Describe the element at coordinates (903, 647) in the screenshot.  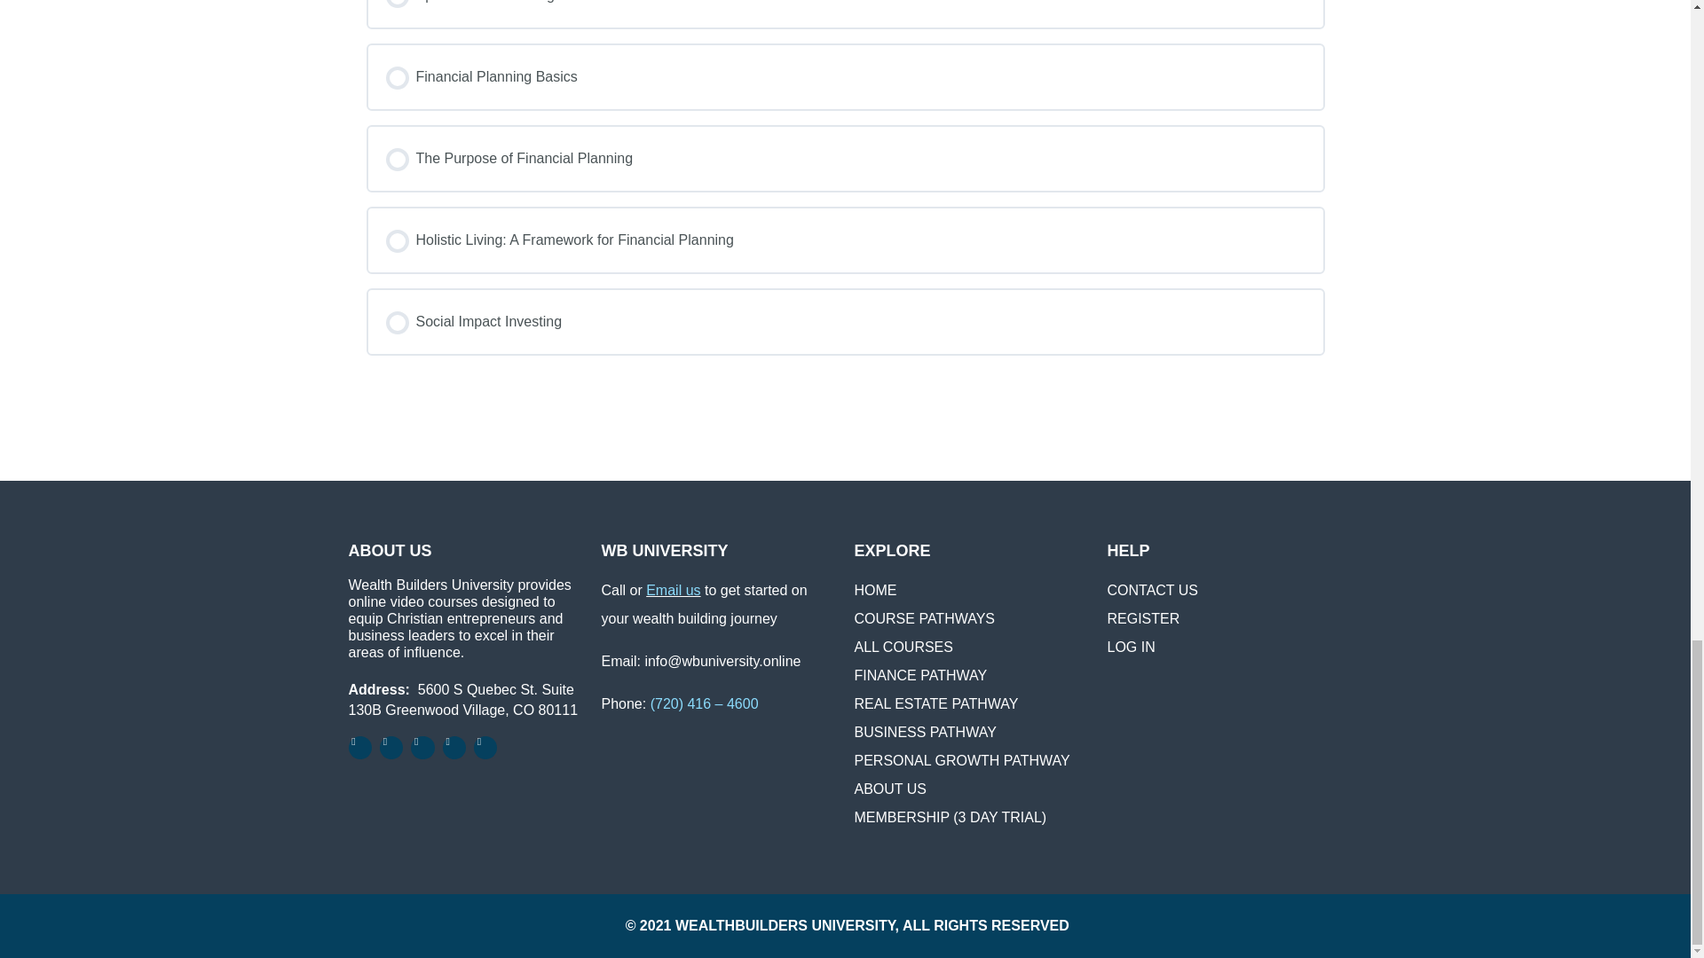
I see `ALL COURSES` at that location.